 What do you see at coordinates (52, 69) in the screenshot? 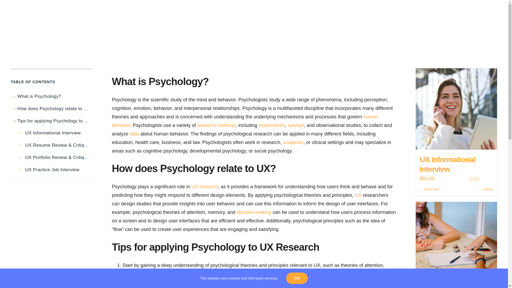
I see `0` at bounding box center [52, 69].